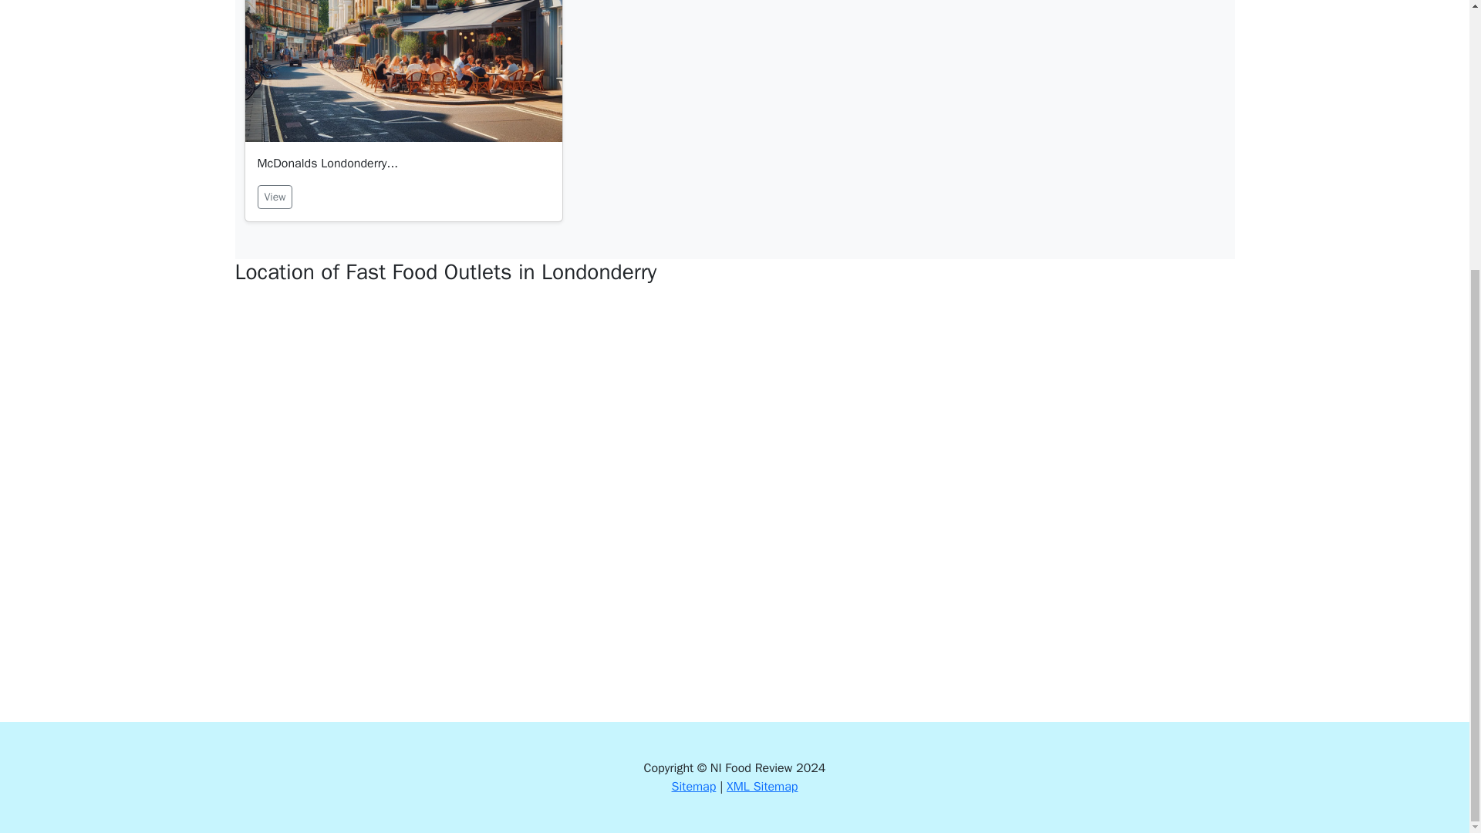 Image resolution: width=1481 pixels, height=833 pixels. I want to click on XML Sitemap, so click(762, 787).